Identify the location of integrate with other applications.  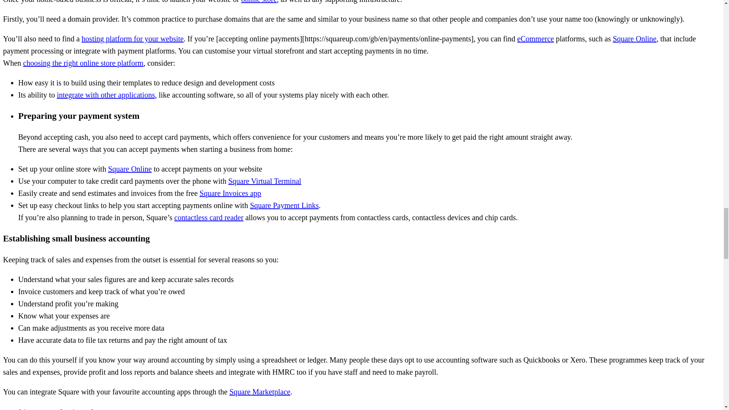
(106, 95).